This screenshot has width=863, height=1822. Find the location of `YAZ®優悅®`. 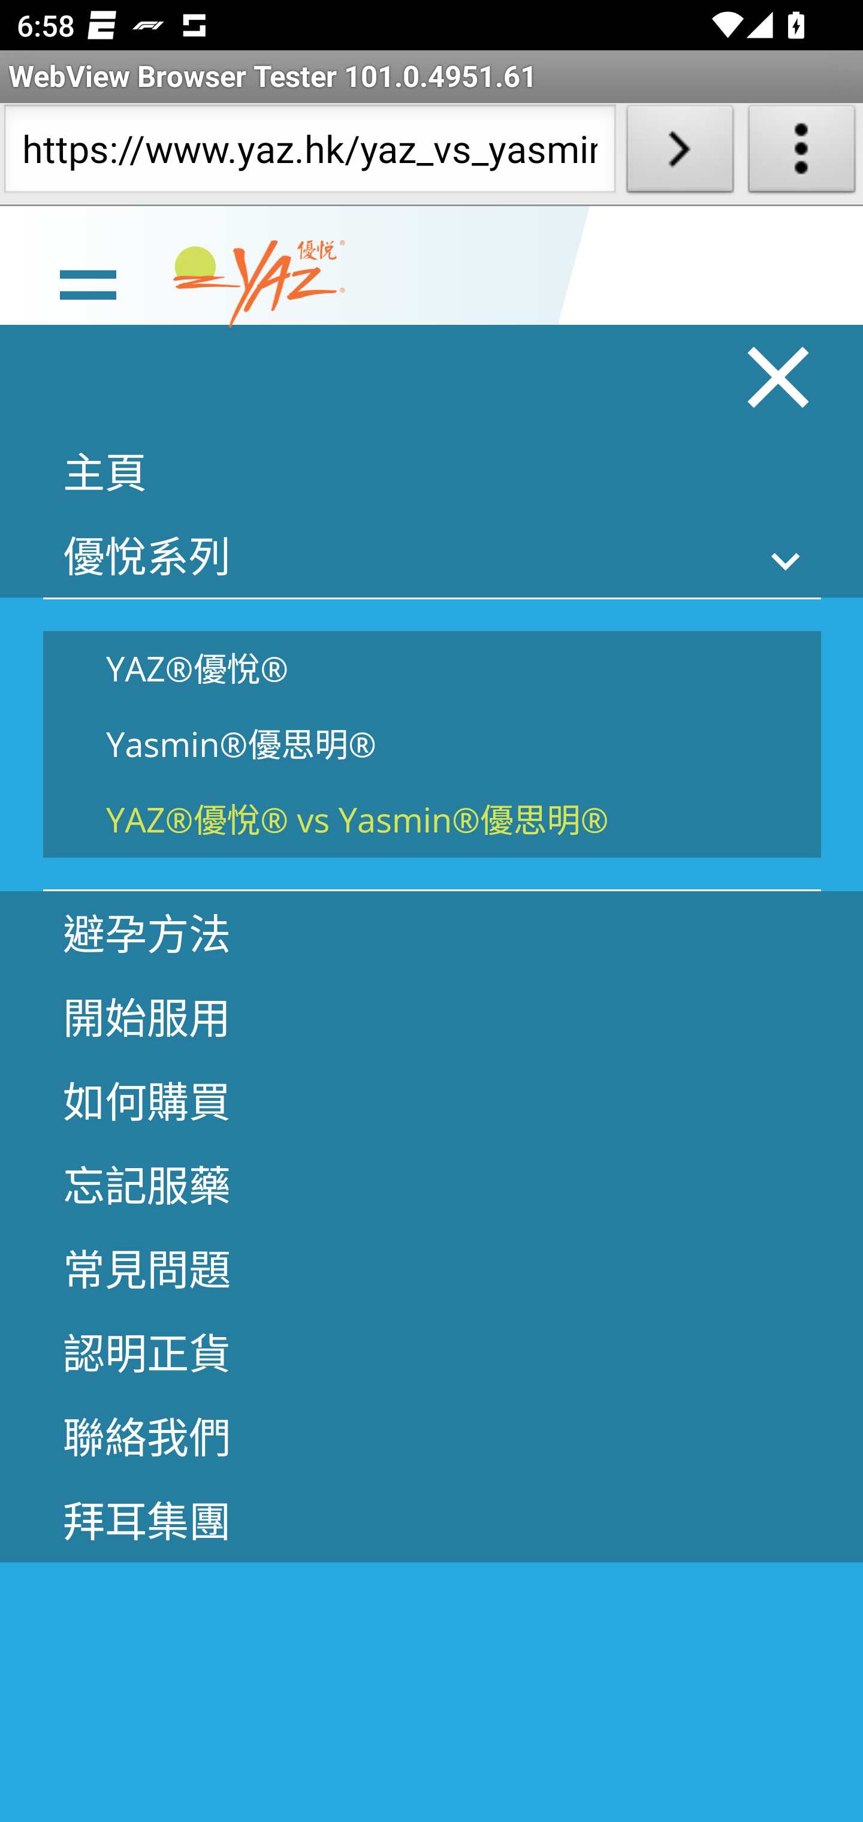

YAZ®優悅® is located at coordinates (432, 668).